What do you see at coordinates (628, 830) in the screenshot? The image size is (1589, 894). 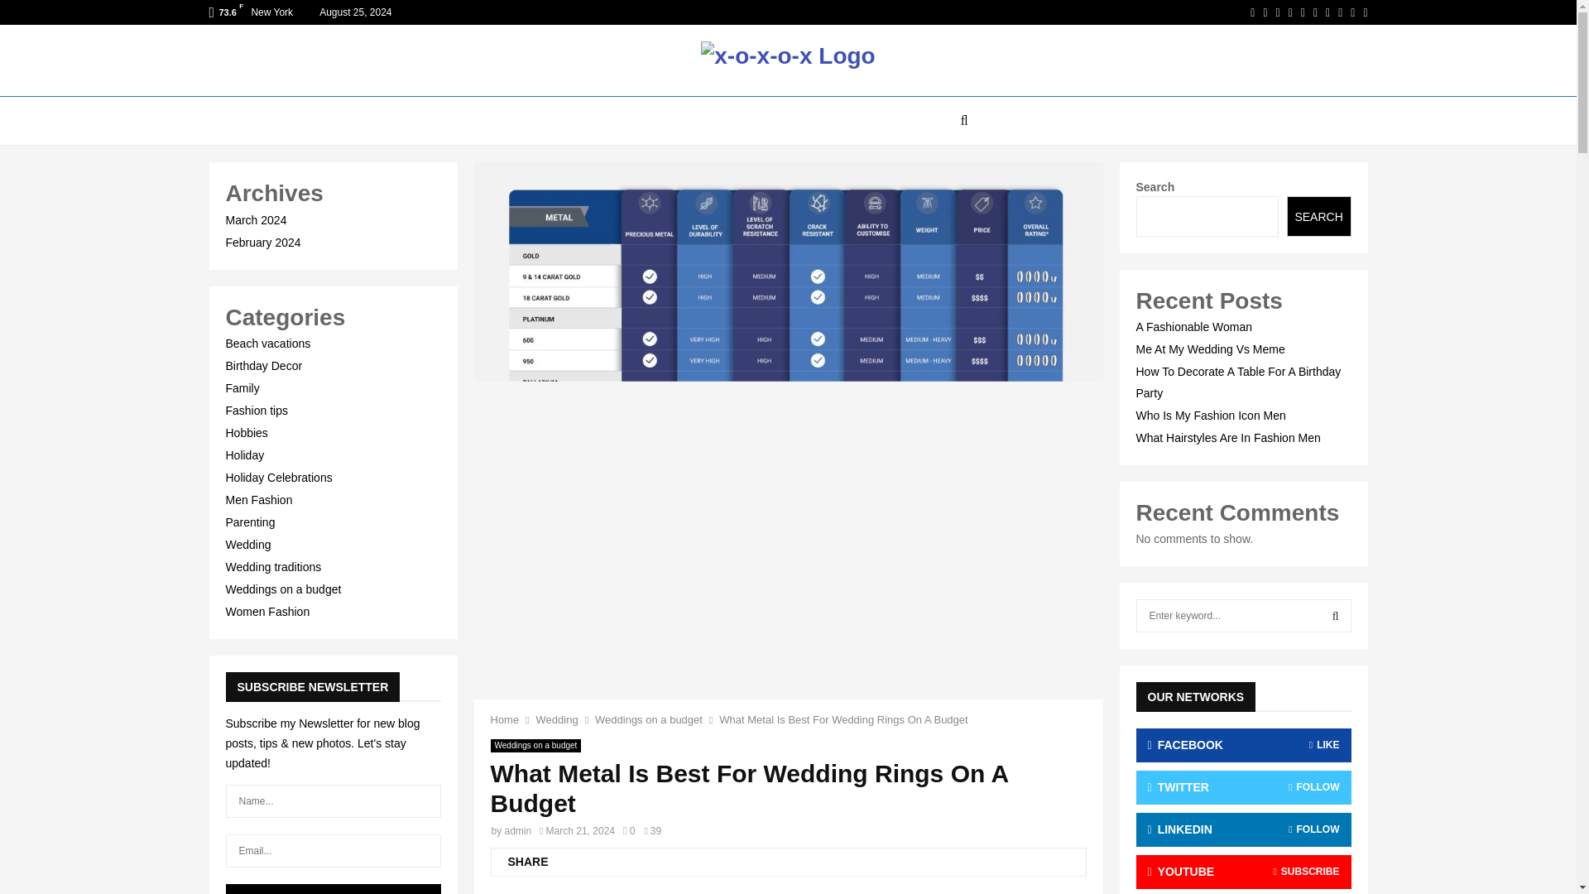 I see `0` at bounding box center [628, 830].